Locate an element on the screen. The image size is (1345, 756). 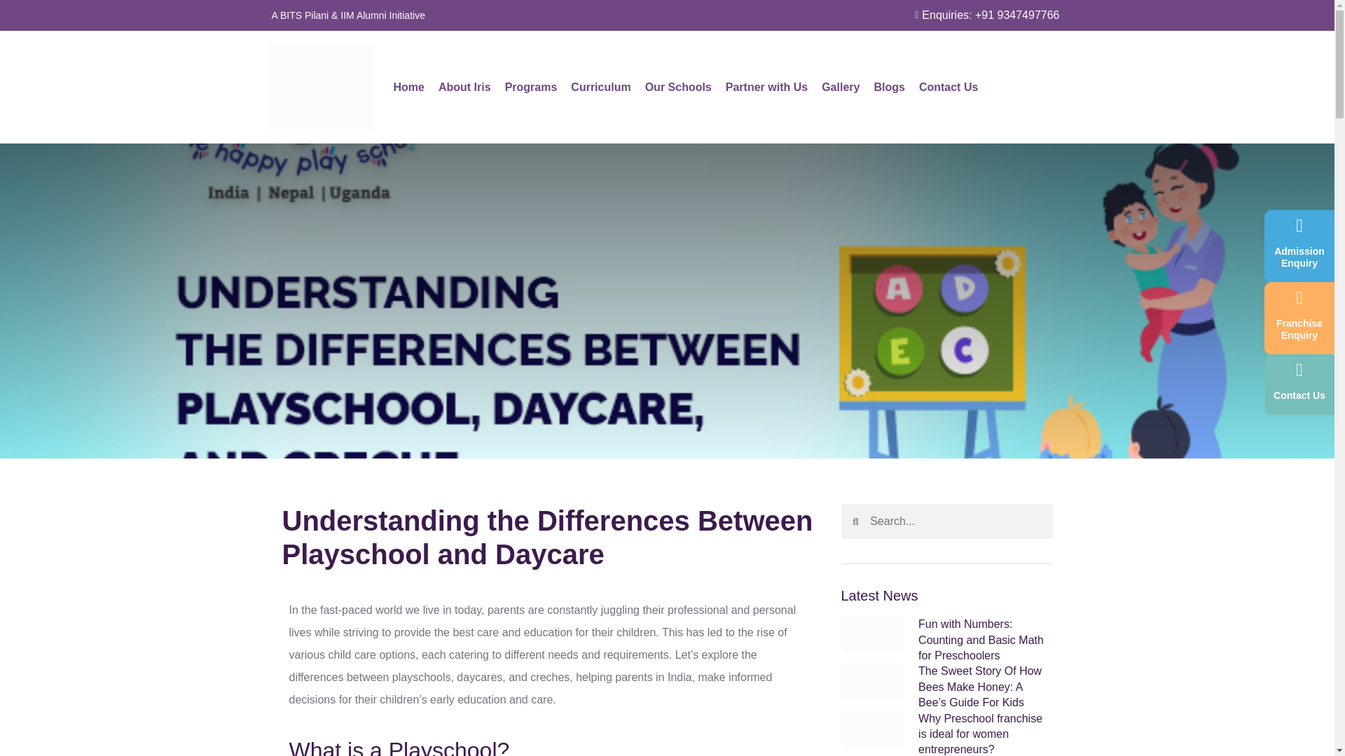
Contact Us is located at coordinates (948, 87).